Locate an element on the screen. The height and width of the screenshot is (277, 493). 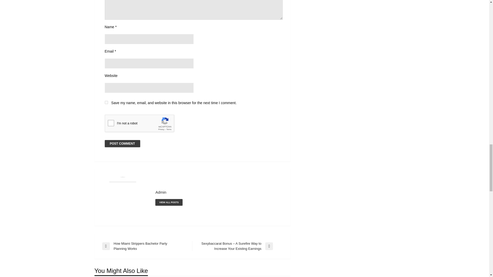
Admin is located at coordinates (219, 192).